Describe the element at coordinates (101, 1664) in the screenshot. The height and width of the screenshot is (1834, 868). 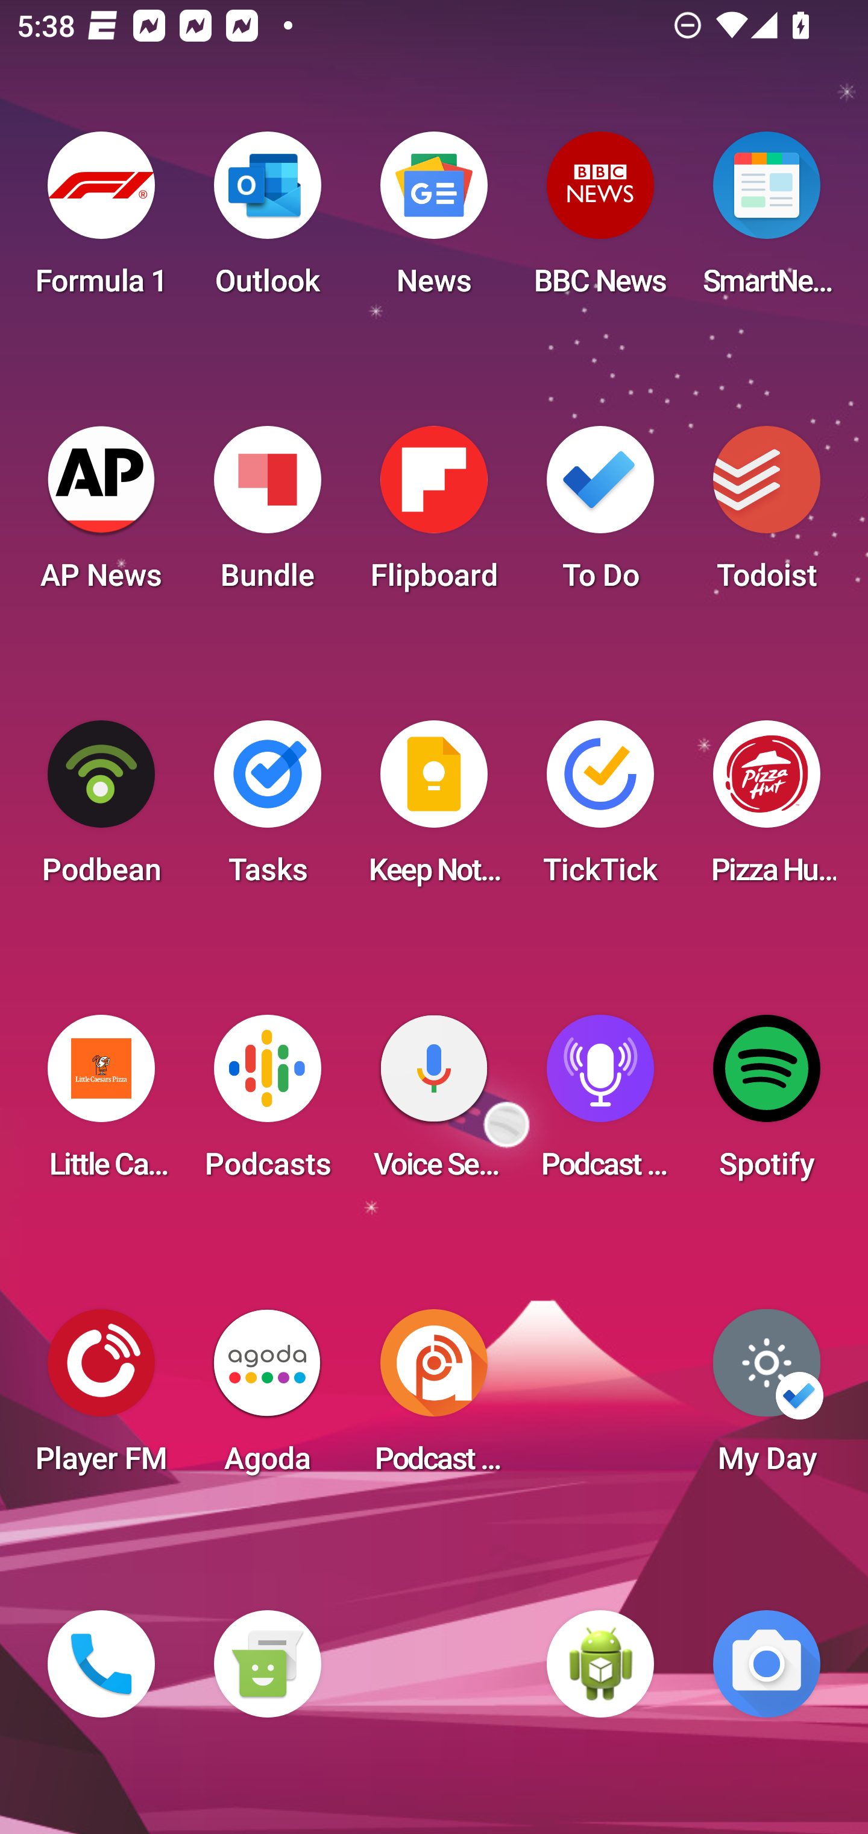
I see `Phone` at that location.